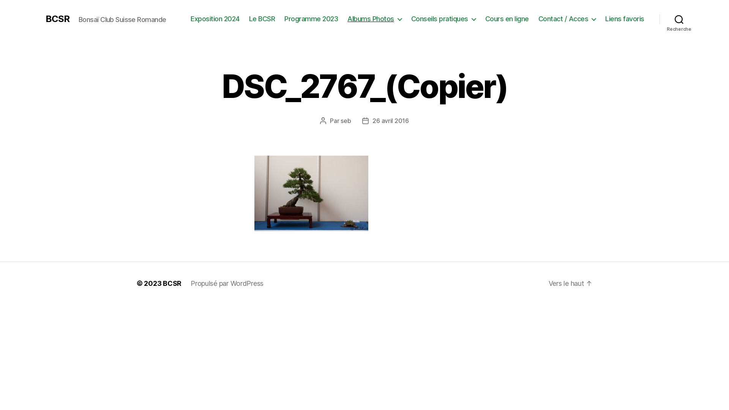  What do you see at coordinates (567, 19) in the screenshot?
I see `Contact / Acces` at bounding box center [567, 19].